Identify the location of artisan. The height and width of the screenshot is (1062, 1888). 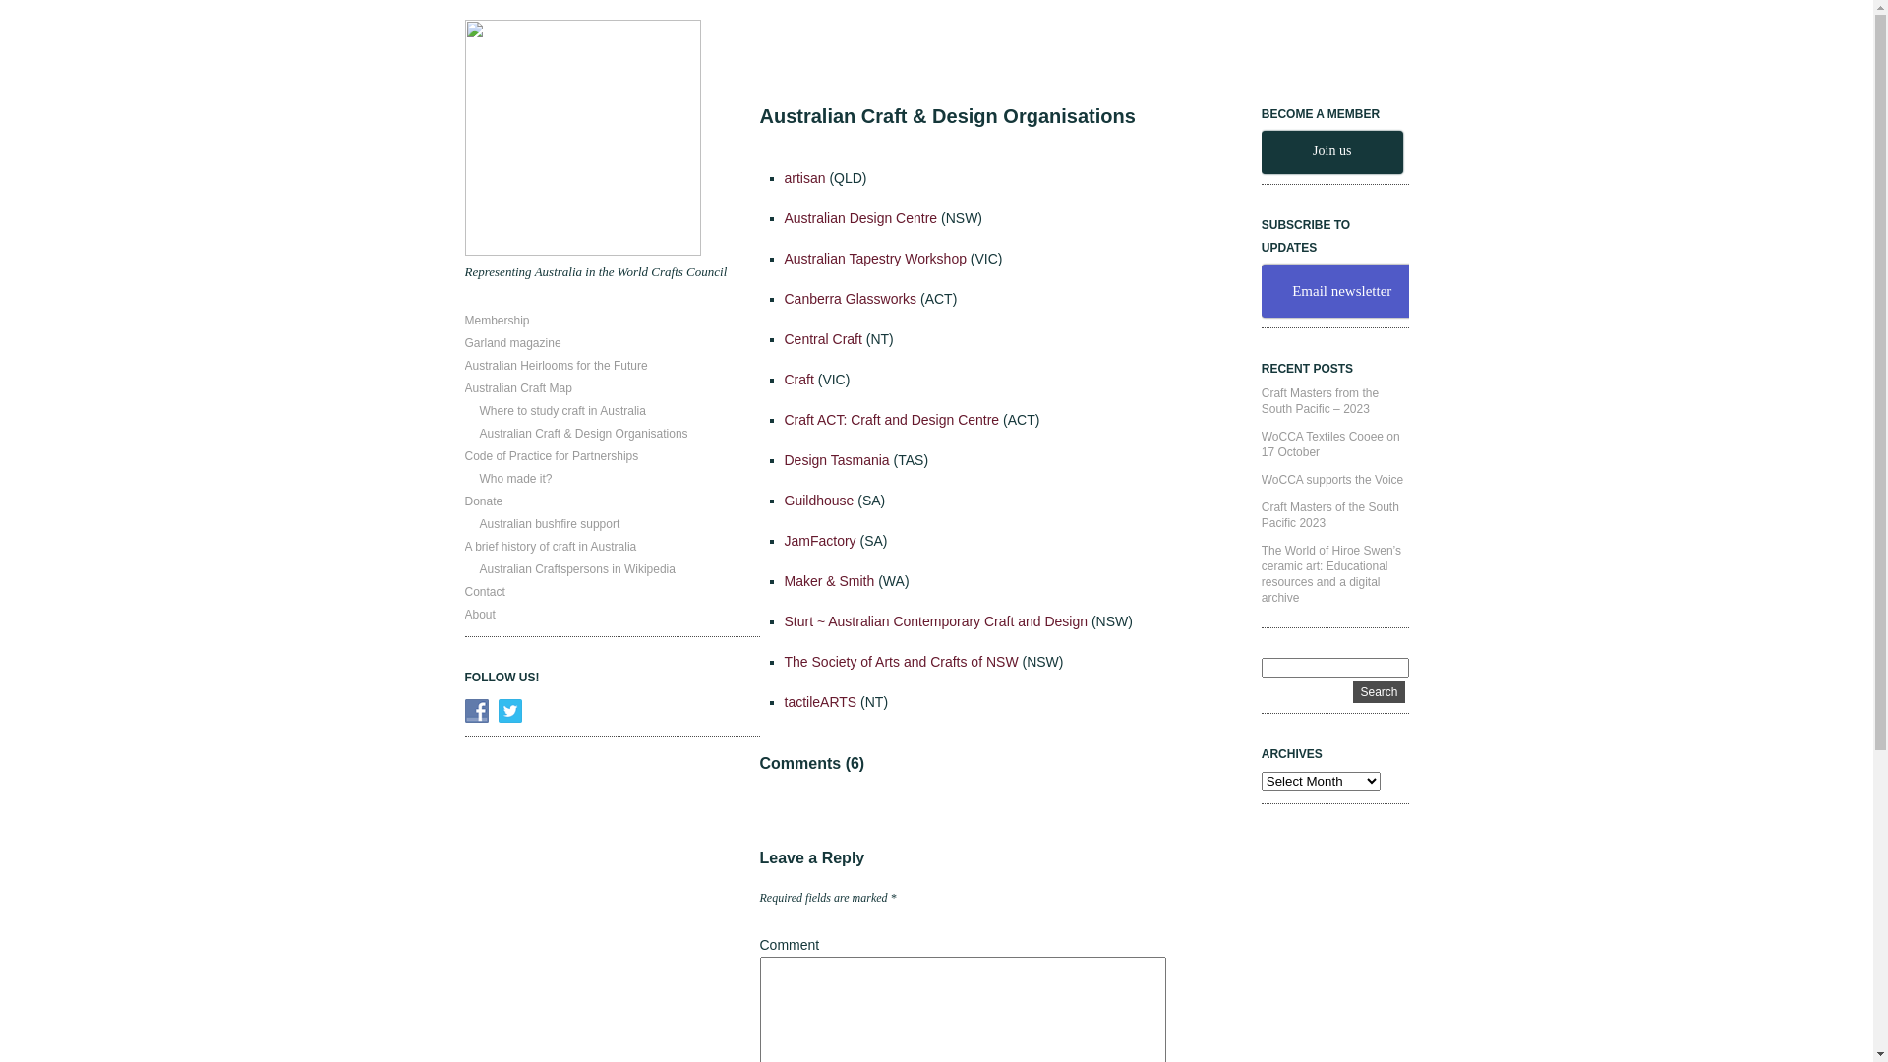
(807, 178).